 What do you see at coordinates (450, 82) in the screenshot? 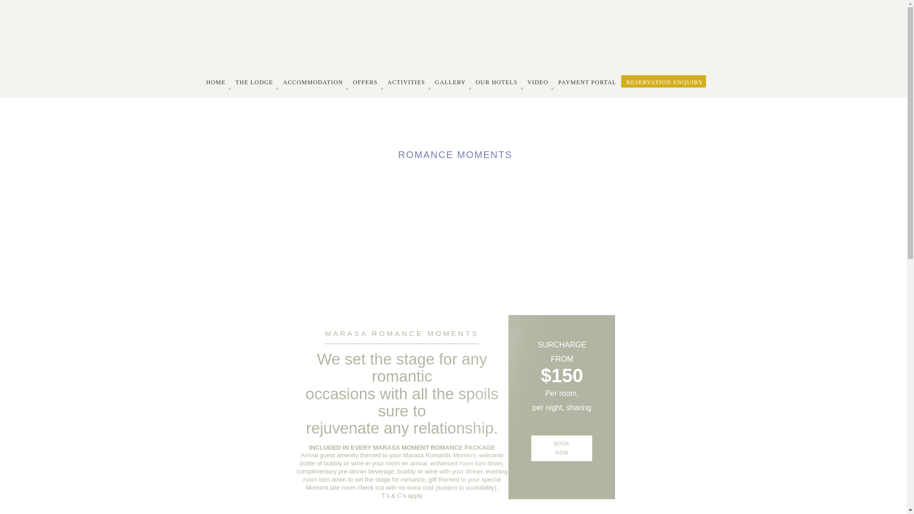
I see `GALLERY` at bounding box center [450, 82].